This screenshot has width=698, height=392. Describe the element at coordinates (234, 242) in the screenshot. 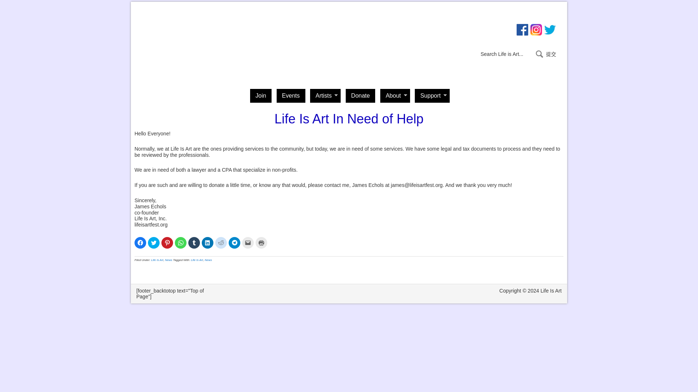

I see `Click to share on Telegram` at that location.